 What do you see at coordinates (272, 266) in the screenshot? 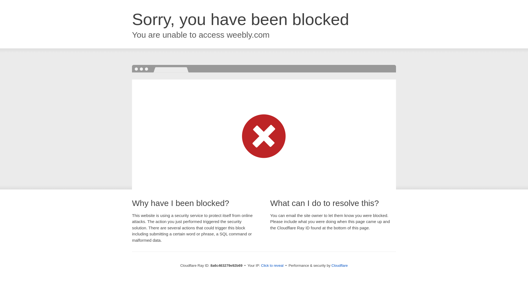
I see `Click to reveal` at bounding box center [272, 266].